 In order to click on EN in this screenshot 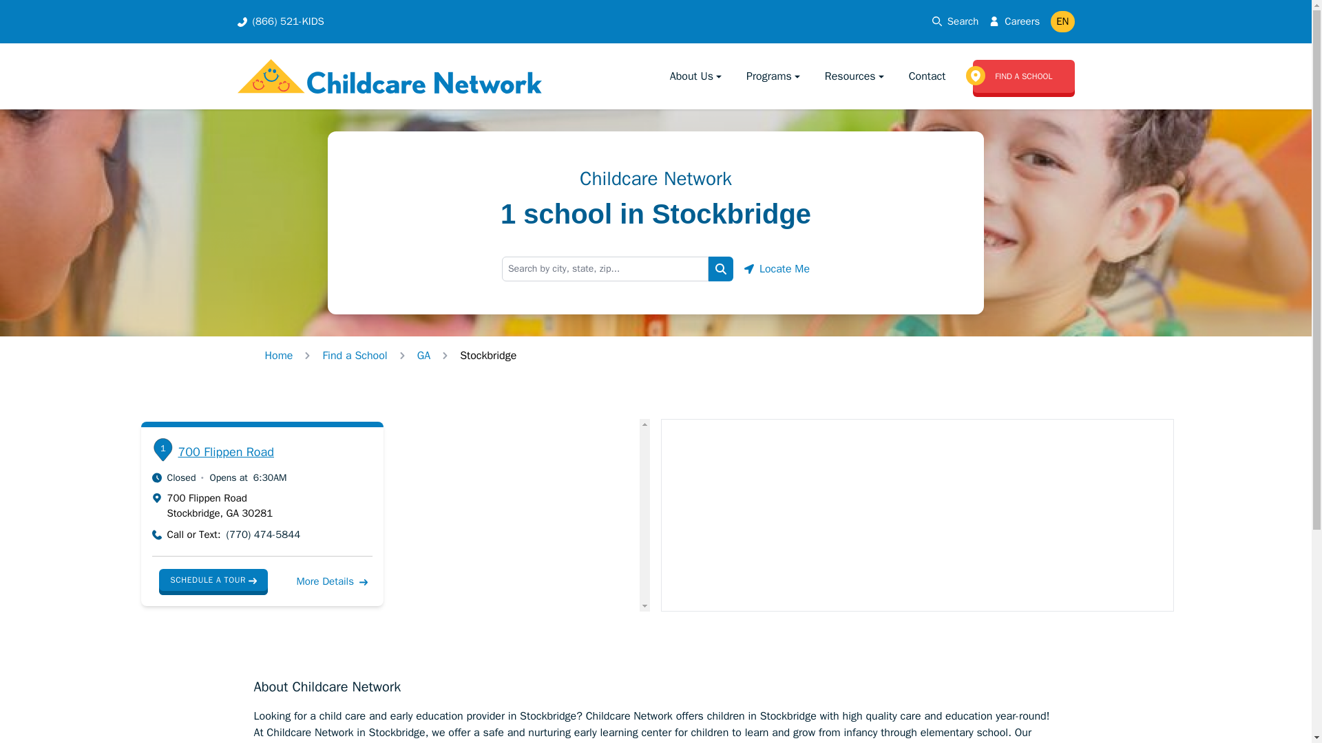, I will do `click(1062, 21)`.